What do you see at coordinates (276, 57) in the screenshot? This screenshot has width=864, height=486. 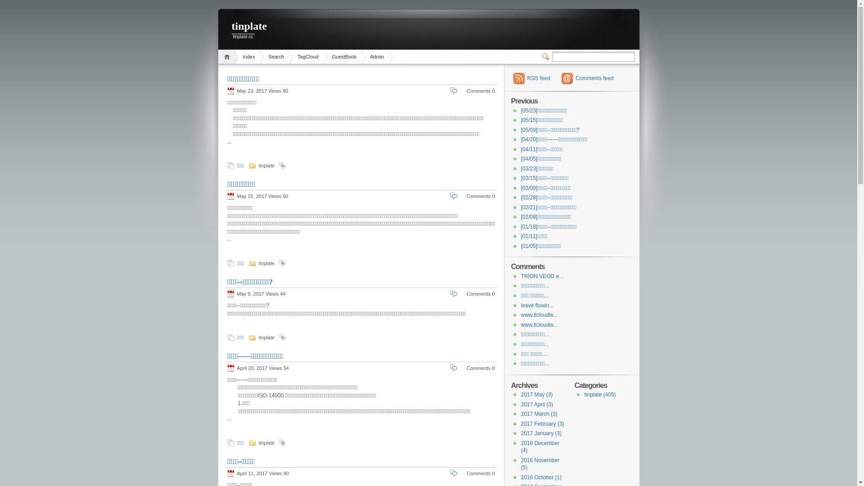 I see `Search` at bounding box center [276, 57].